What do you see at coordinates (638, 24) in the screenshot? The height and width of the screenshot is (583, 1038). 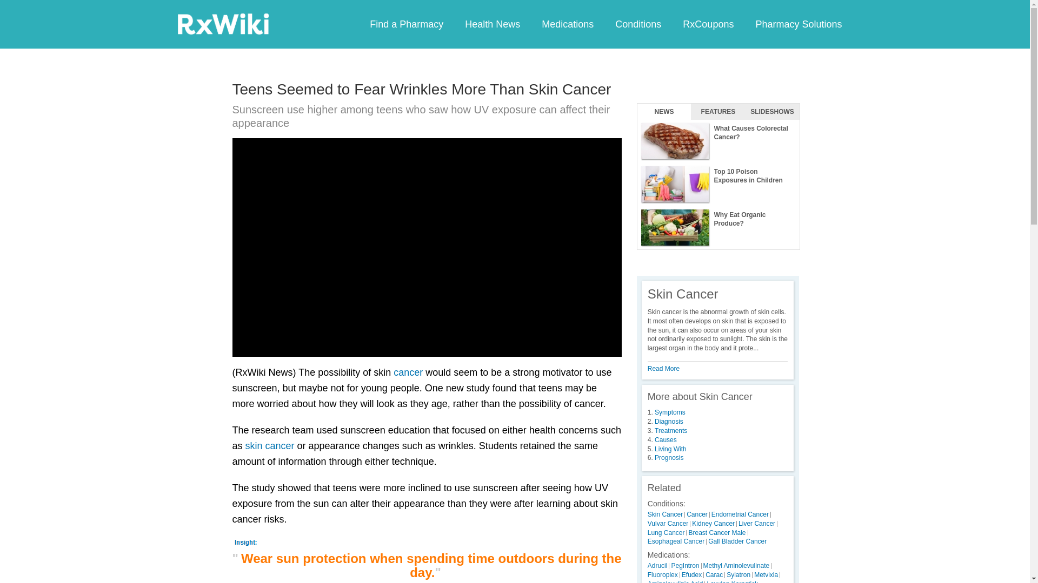 I see `Conditions` at bounding box center [638, 24].